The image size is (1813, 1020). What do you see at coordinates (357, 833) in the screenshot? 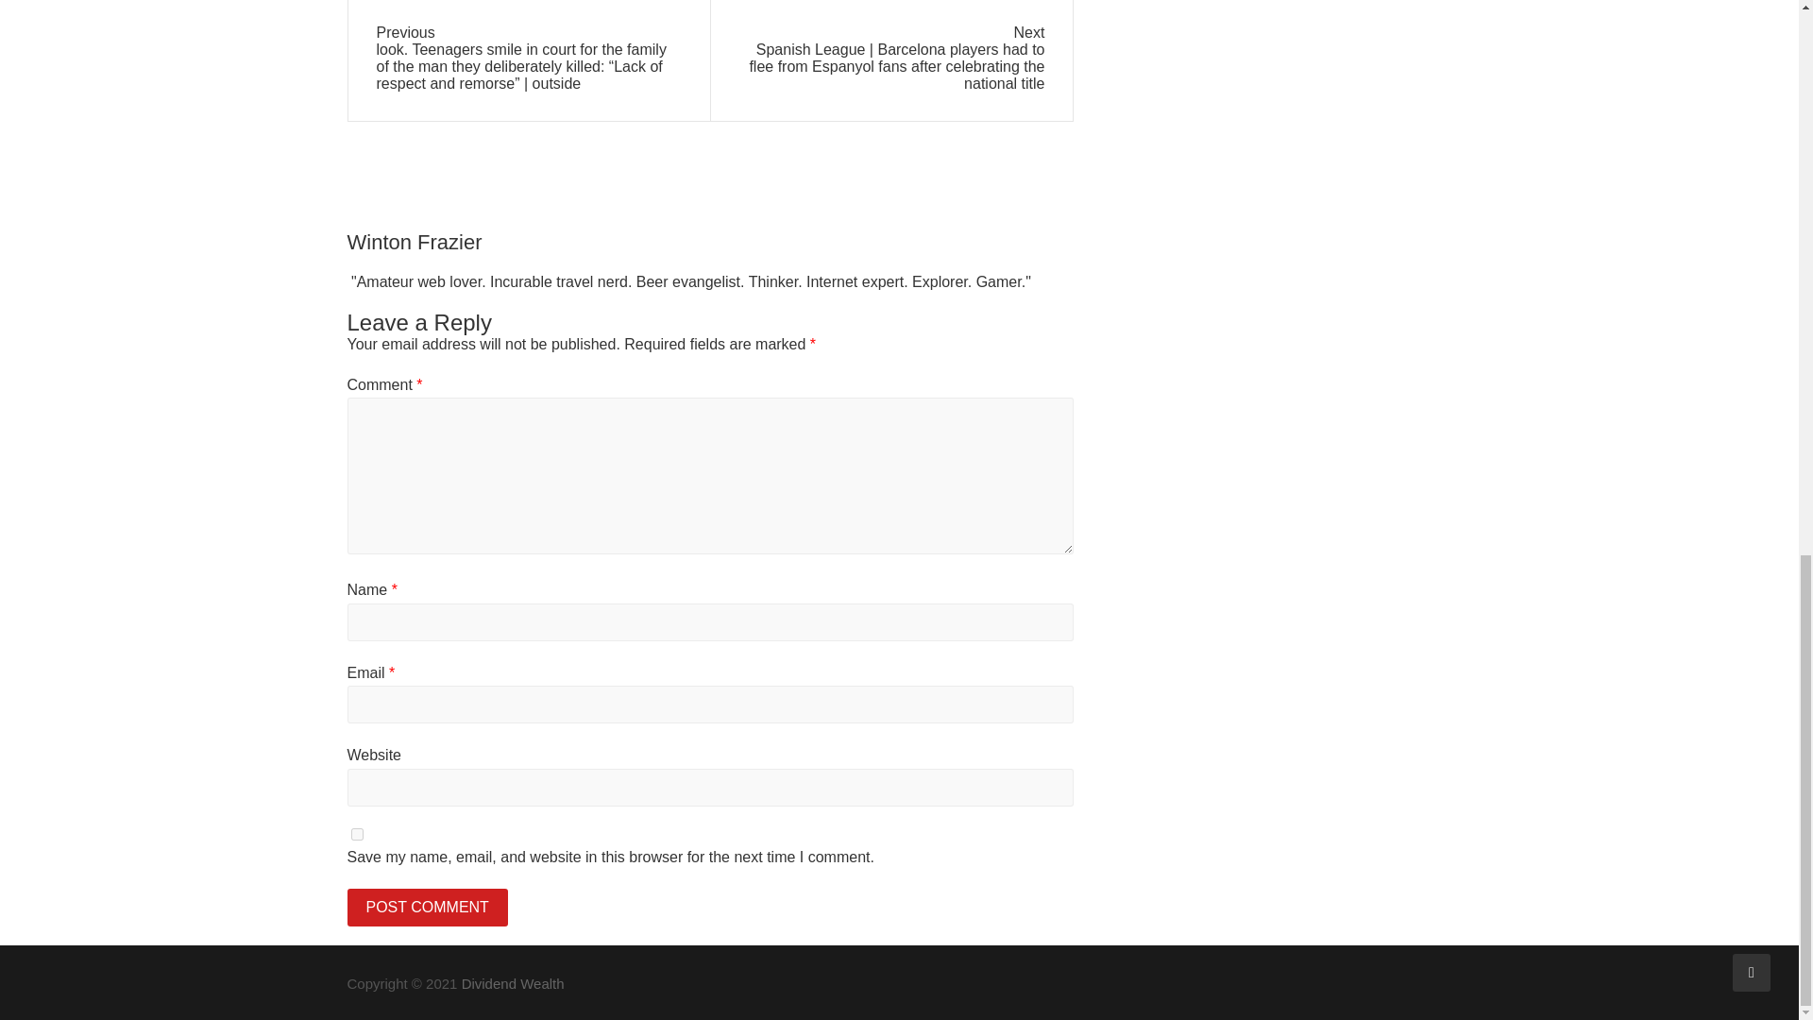
I see `yes` at bounding box center [357, 833].